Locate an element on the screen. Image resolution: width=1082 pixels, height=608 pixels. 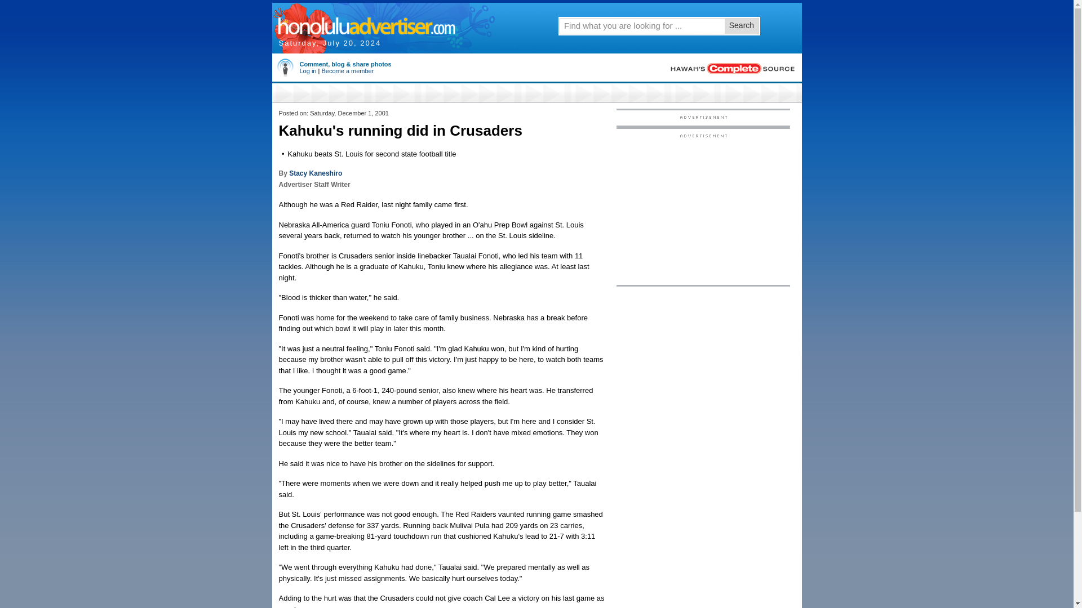
Kahuku beats St. Louis for second state football title is located at coordinates (371, 153).